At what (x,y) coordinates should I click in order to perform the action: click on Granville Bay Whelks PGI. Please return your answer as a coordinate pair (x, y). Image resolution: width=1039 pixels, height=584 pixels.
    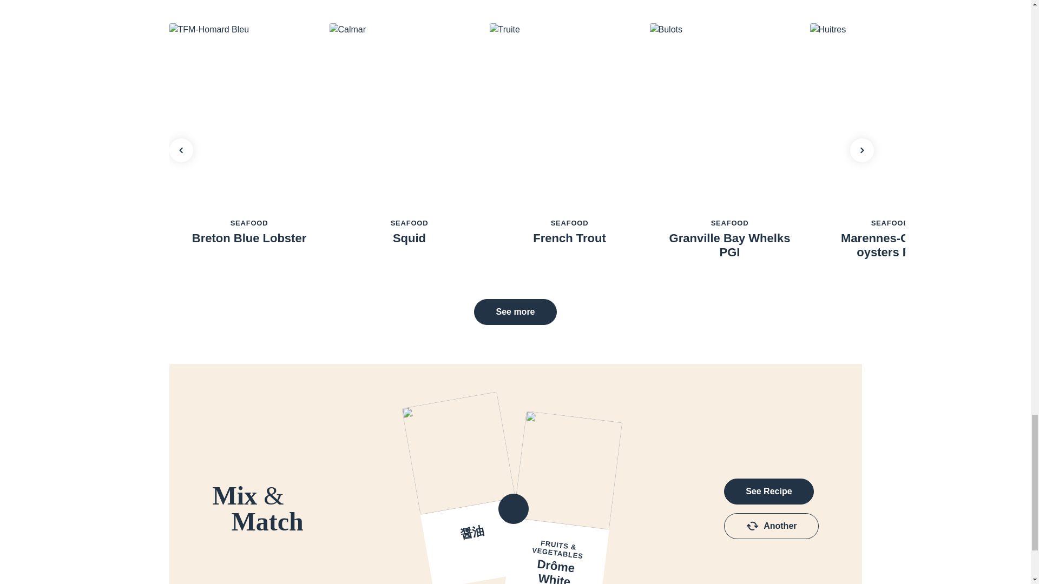
    Looking at the image, I should click on (729, 245).